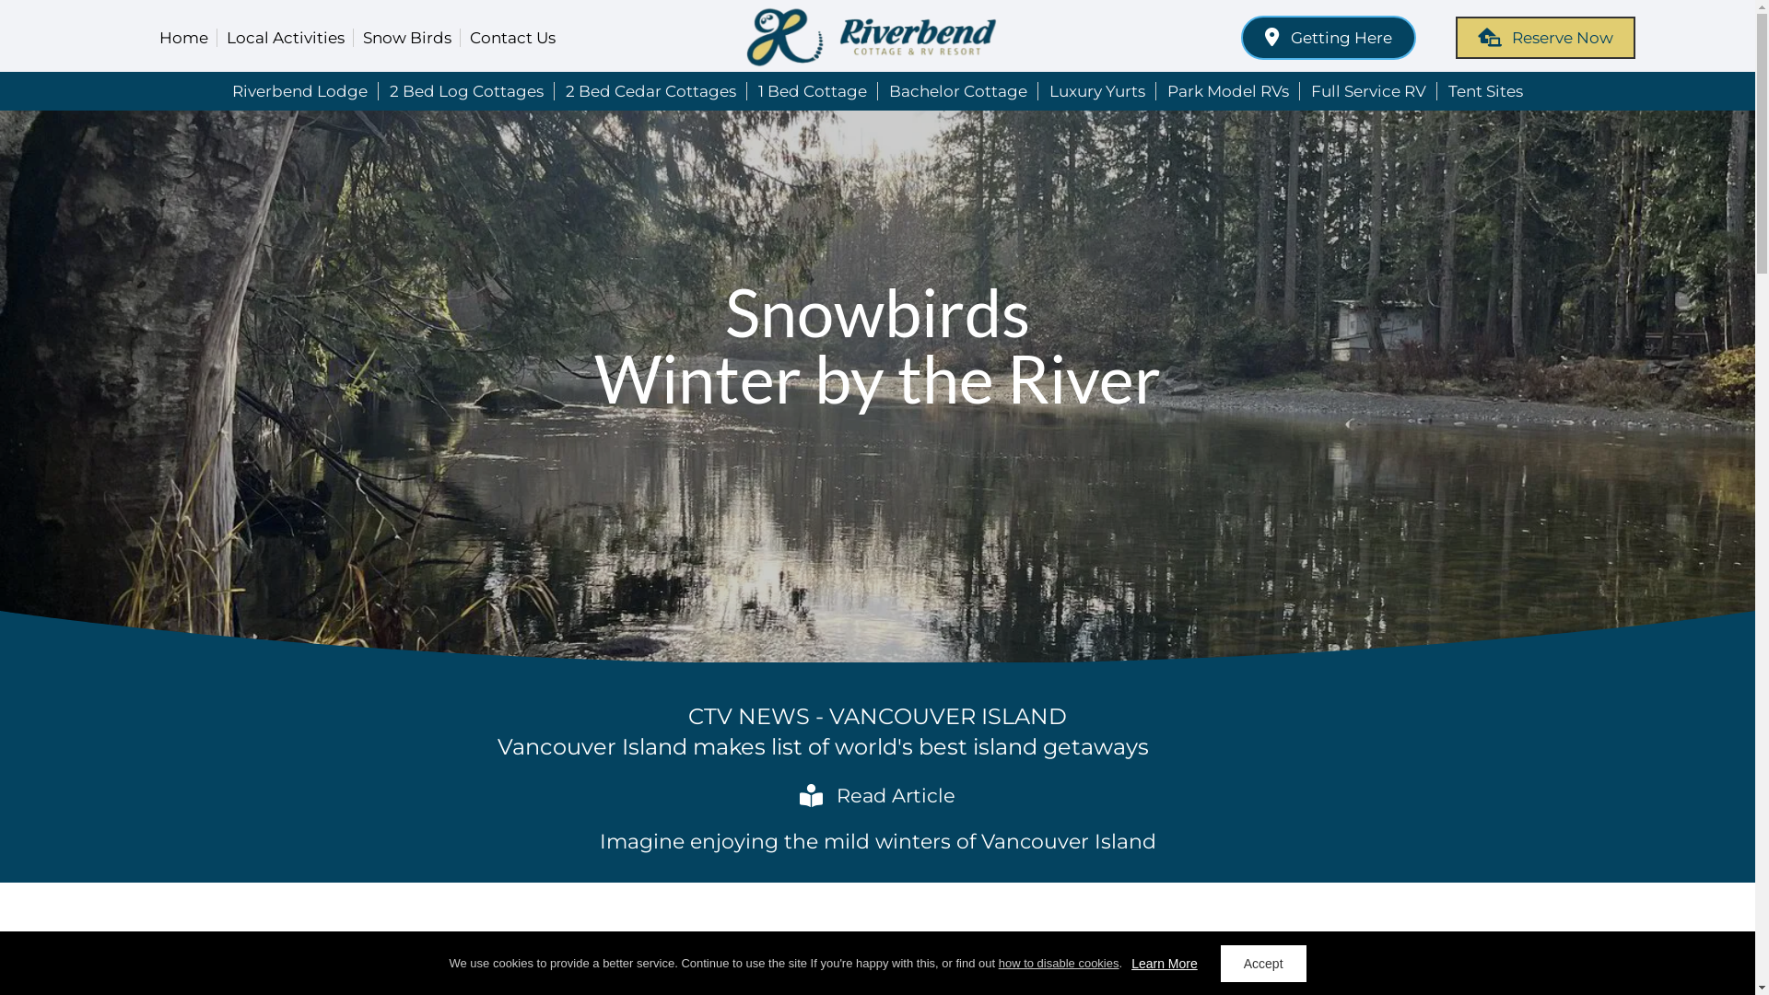 This screenshot has width=1769, height=995. What do you see at coordinates (650, 90) in the screenshot?
I see `2 Bed Cedar Cottages` at bounding box center [650, 90].